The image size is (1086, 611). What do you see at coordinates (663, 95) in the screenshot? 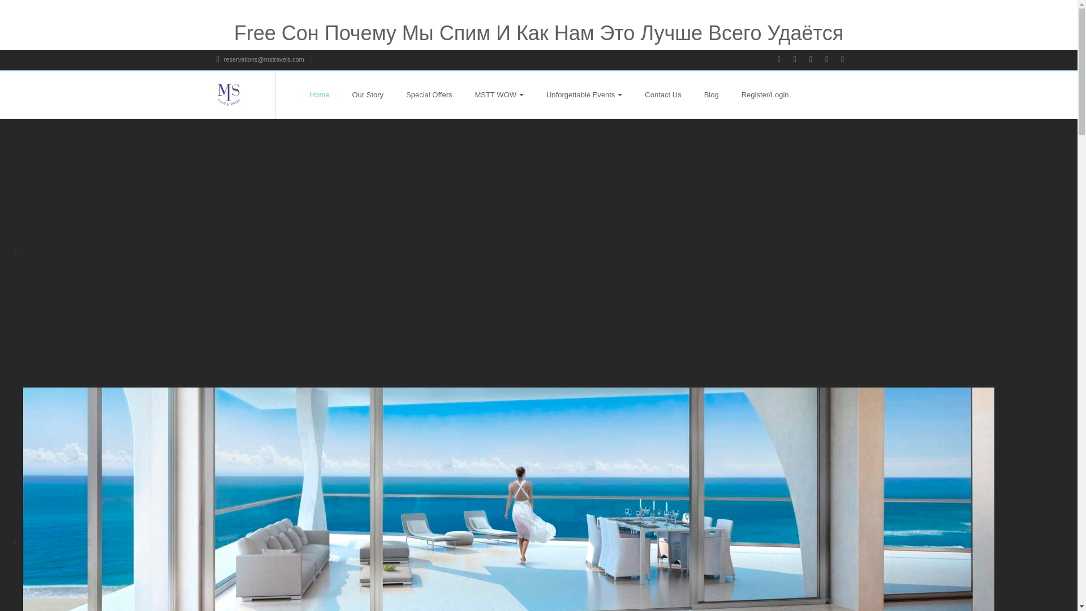
I see `Contact Us` at bounding box center [663, 95].